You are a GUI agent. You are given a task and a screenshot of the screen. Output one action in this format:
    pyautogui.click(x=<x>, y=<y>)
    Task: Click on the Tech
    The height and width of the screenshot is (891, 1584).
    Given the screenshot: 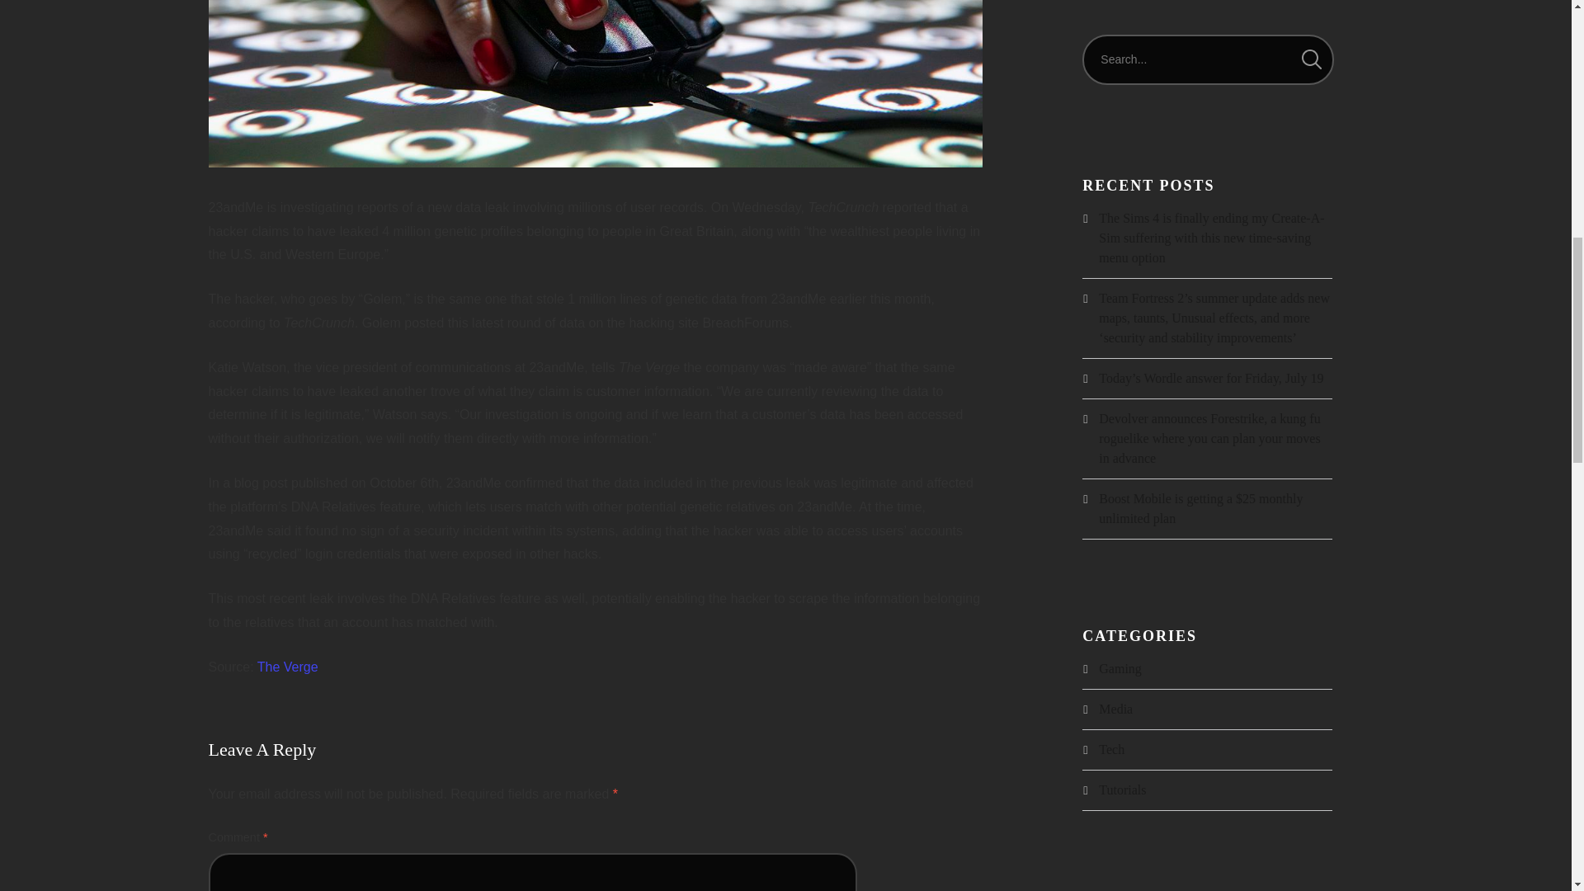 What is the action you would take?
    pyautogui.click(x=1112, y=749)
    